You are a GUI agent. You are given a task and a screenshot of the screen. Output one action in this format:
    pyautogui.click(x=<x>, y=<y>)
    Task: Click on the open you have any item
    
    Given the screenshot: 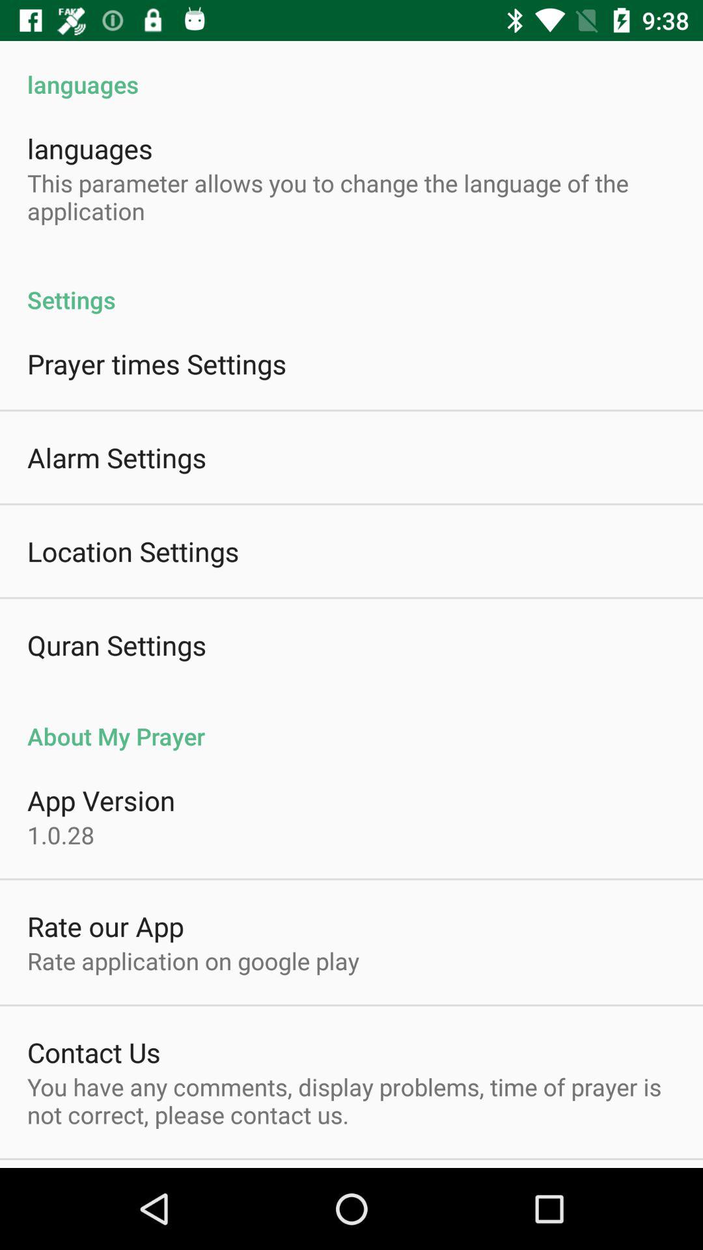 What is the action you would take?
    pyautogui.click(x=351, y=1100)
    